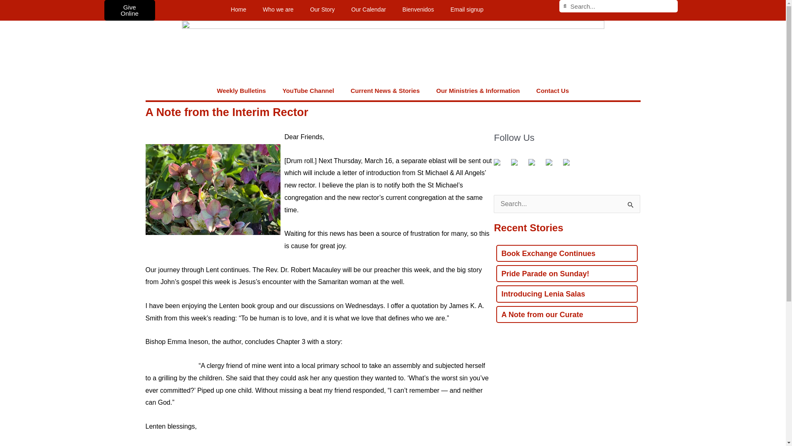 The height and width of the screenshot is (446, 792). What do you see at coordinates (418, 9) in the screenshot?
I see `Bienvenidos` at bounding box center [418, 9].